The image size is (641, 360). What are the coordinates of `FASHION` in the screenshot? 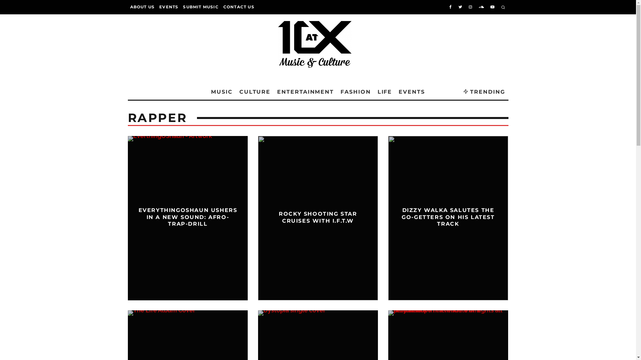 It's located at (355, 92).